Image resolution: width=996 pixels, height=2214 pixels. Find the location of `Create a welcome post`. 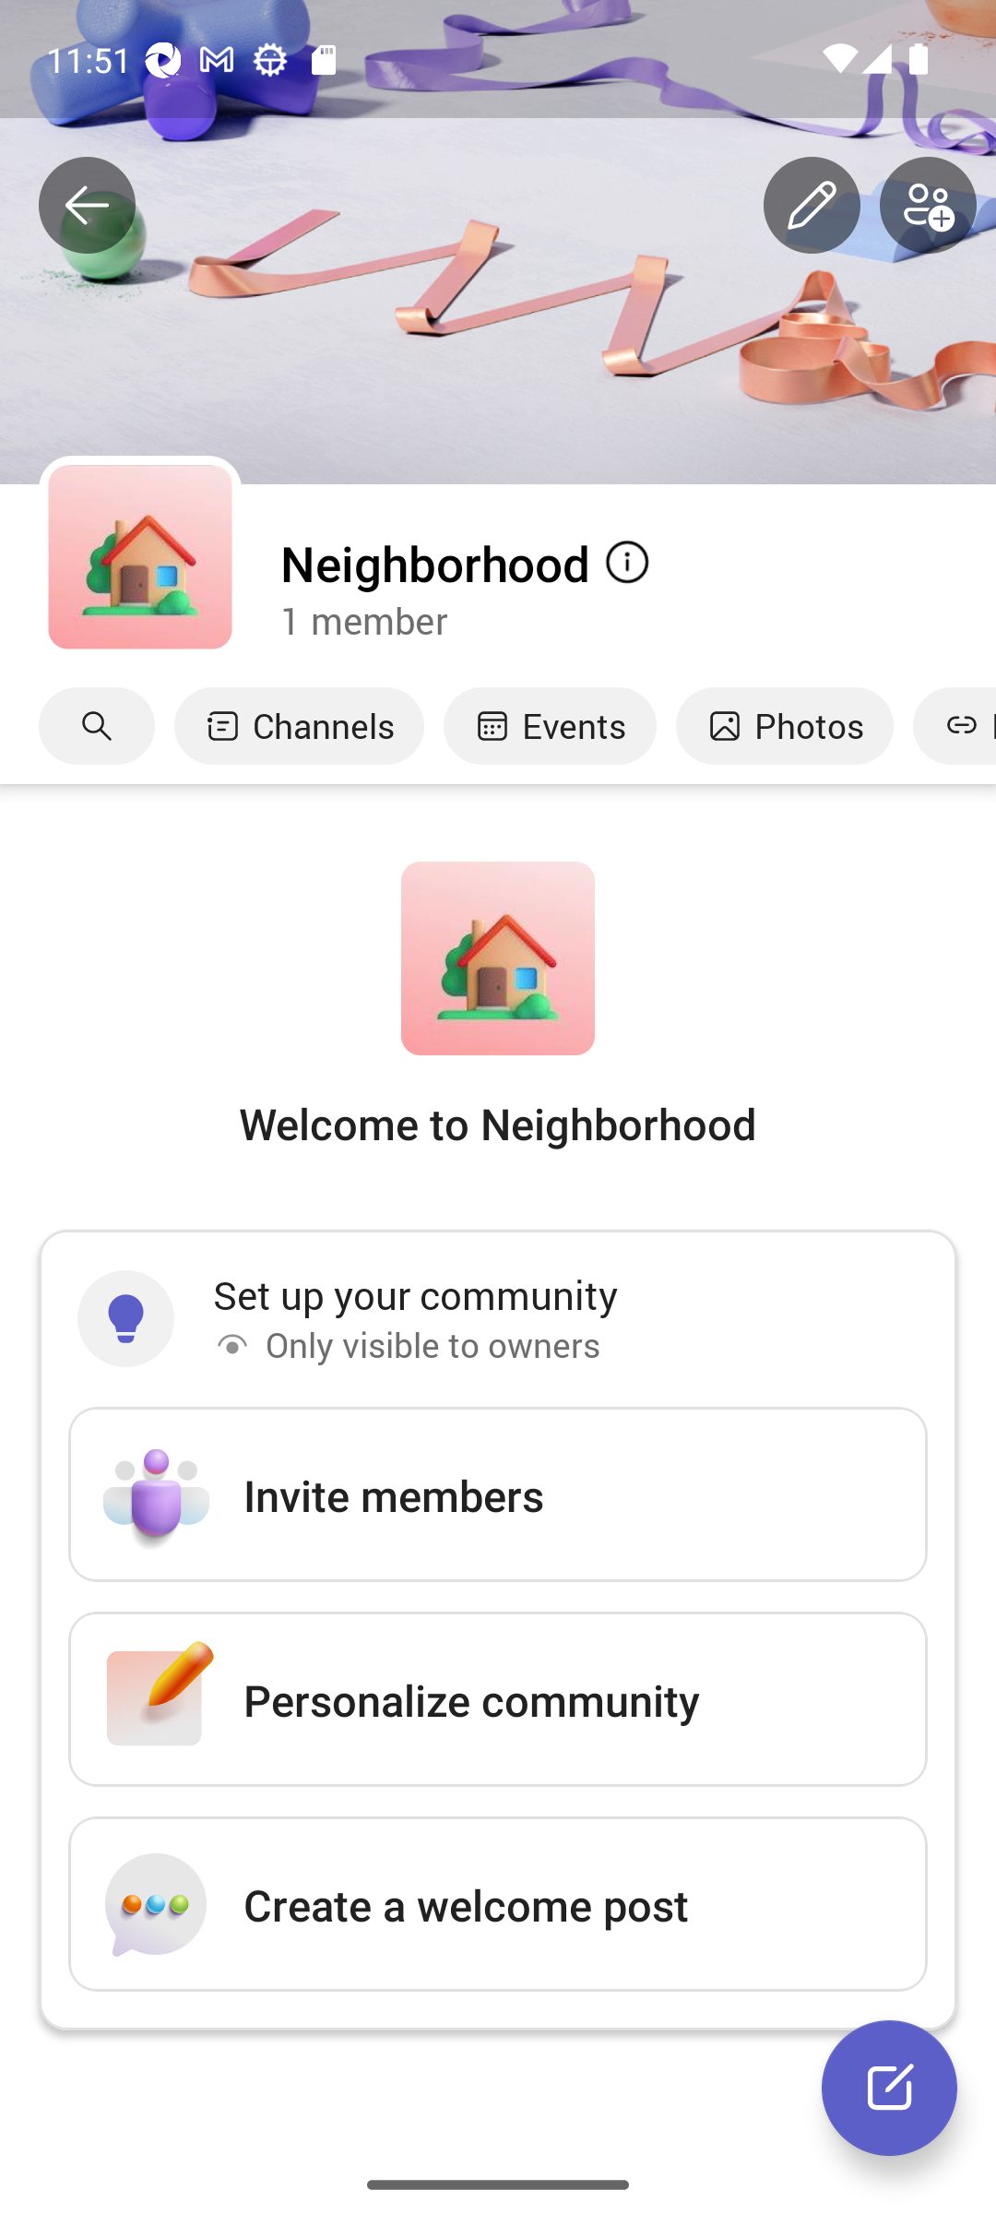

Create a welcome post is located at coordinates (498, 1904).